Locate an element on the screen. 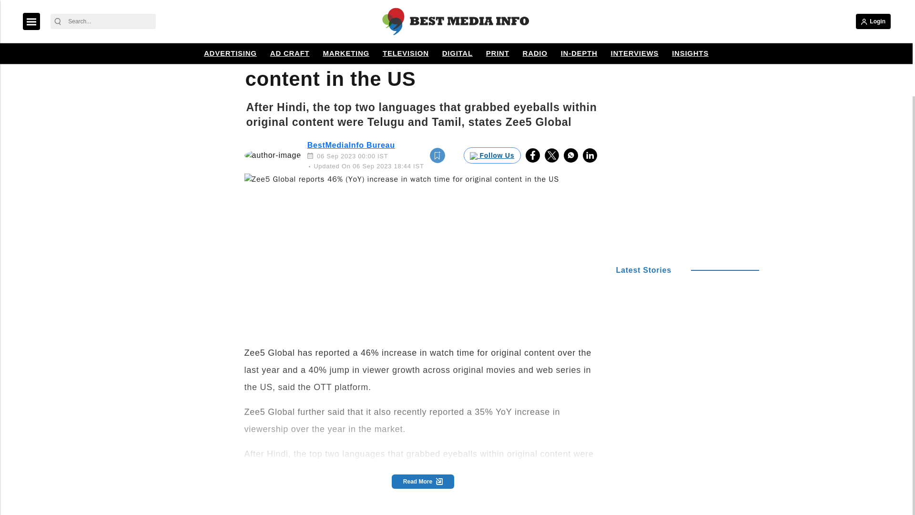 The image size is (915, 515). Follow Us is located at coordinates (492, 155).